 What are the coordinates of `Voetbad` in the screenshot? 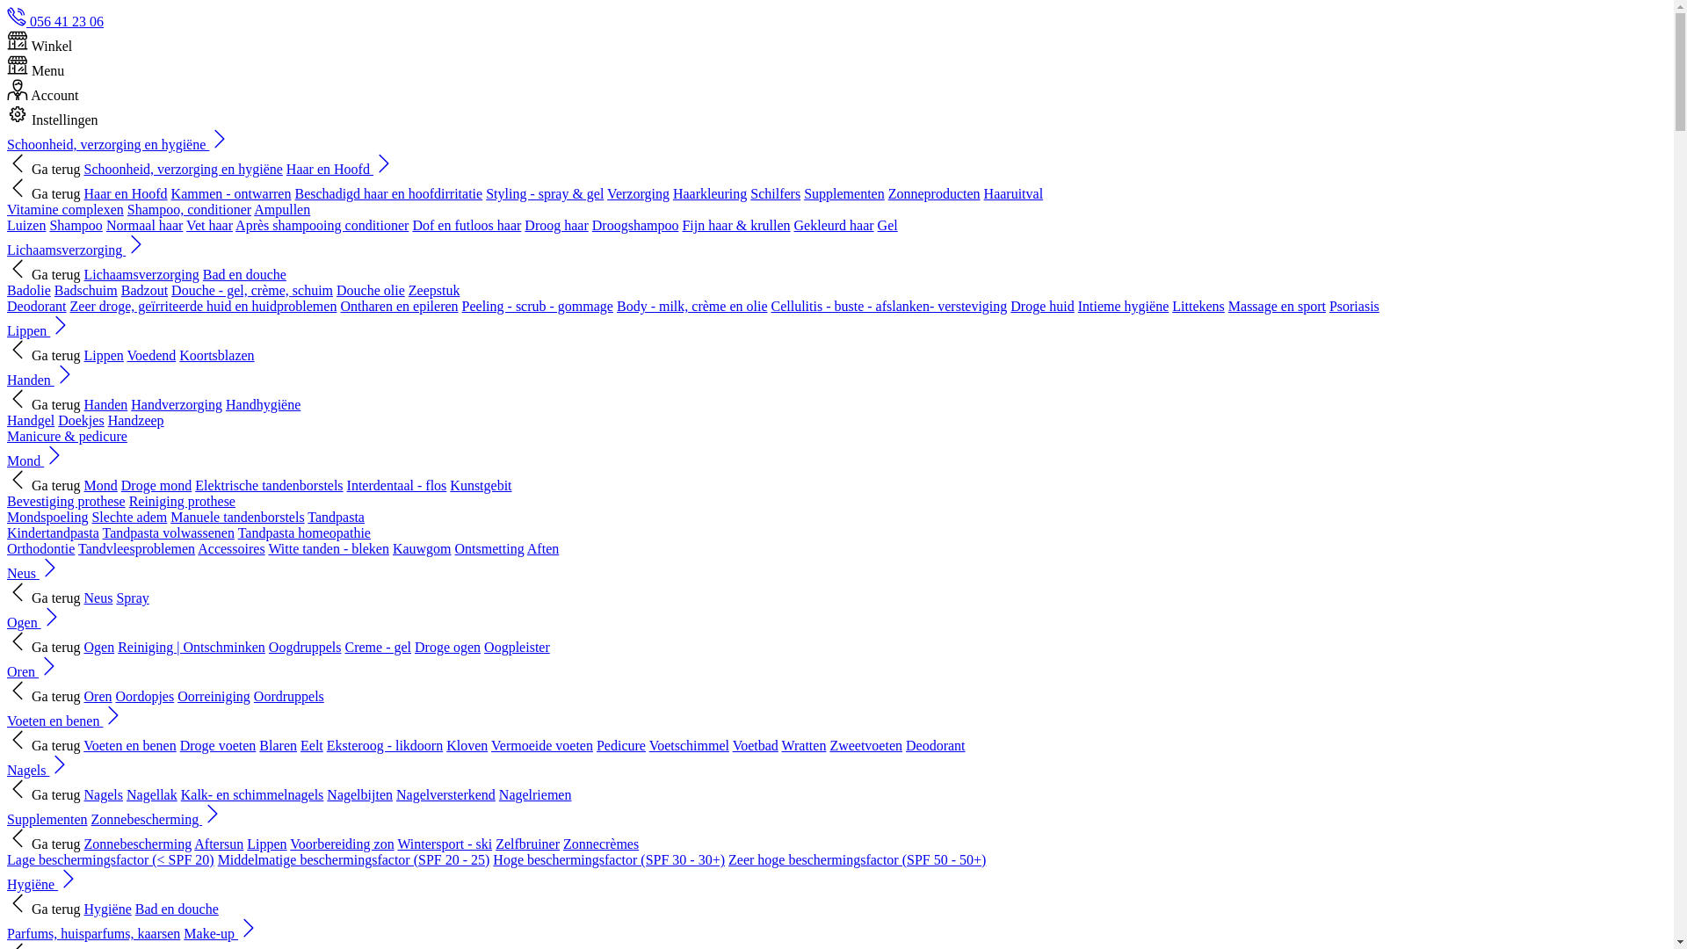 It's located at (756, 745).